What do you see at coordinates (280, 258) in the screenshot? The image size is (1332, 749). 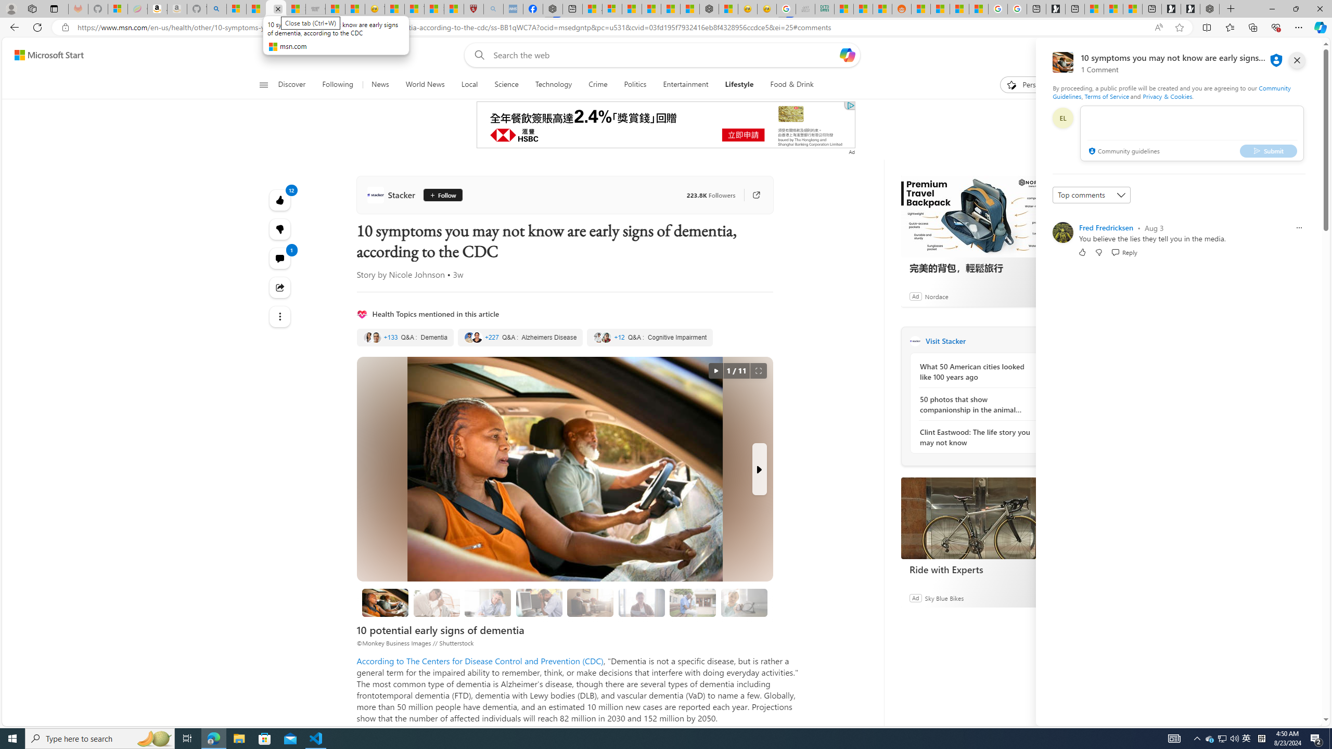 I see `View comments 1 Comment` at bounding box center [280, 258].